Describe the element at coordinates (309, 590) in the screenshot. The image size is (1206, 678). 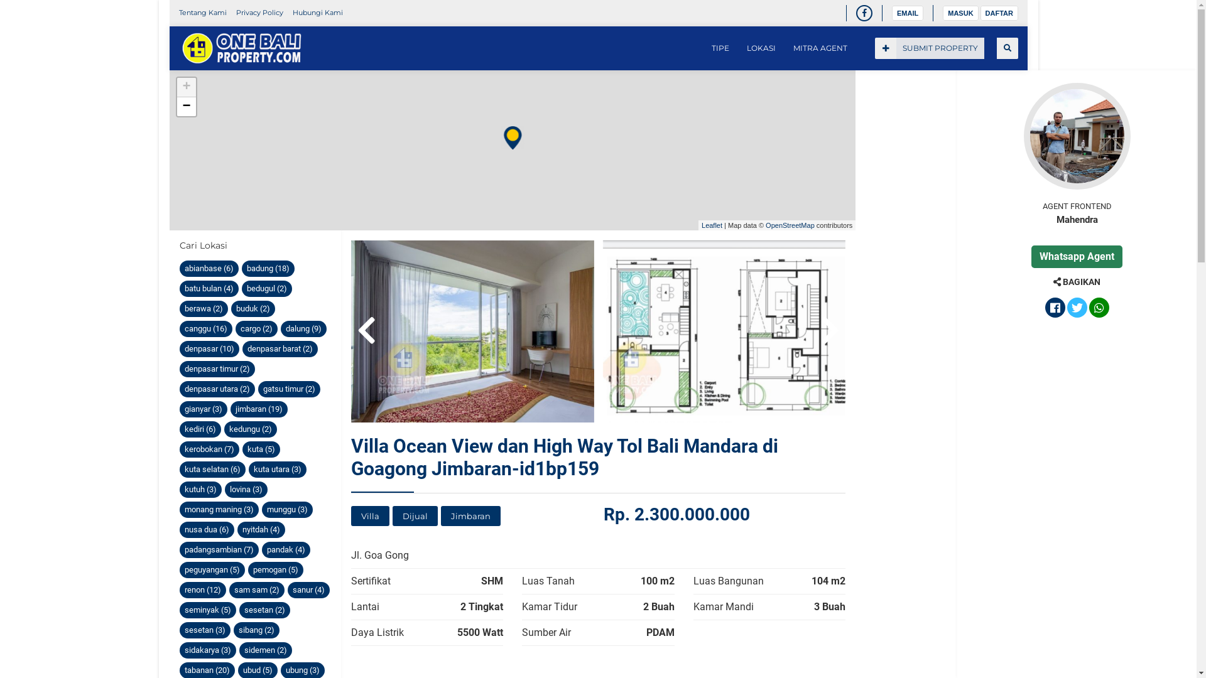
I see `sanur (4)` at that location.